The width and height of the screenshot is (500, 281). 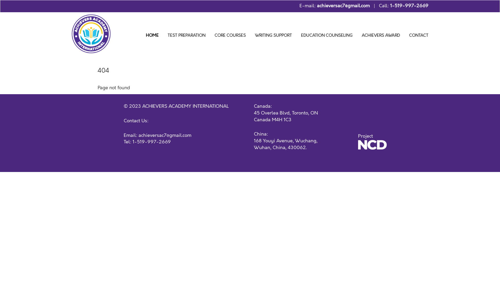 I want to click on CONTACT, so click(x=419, y=36).